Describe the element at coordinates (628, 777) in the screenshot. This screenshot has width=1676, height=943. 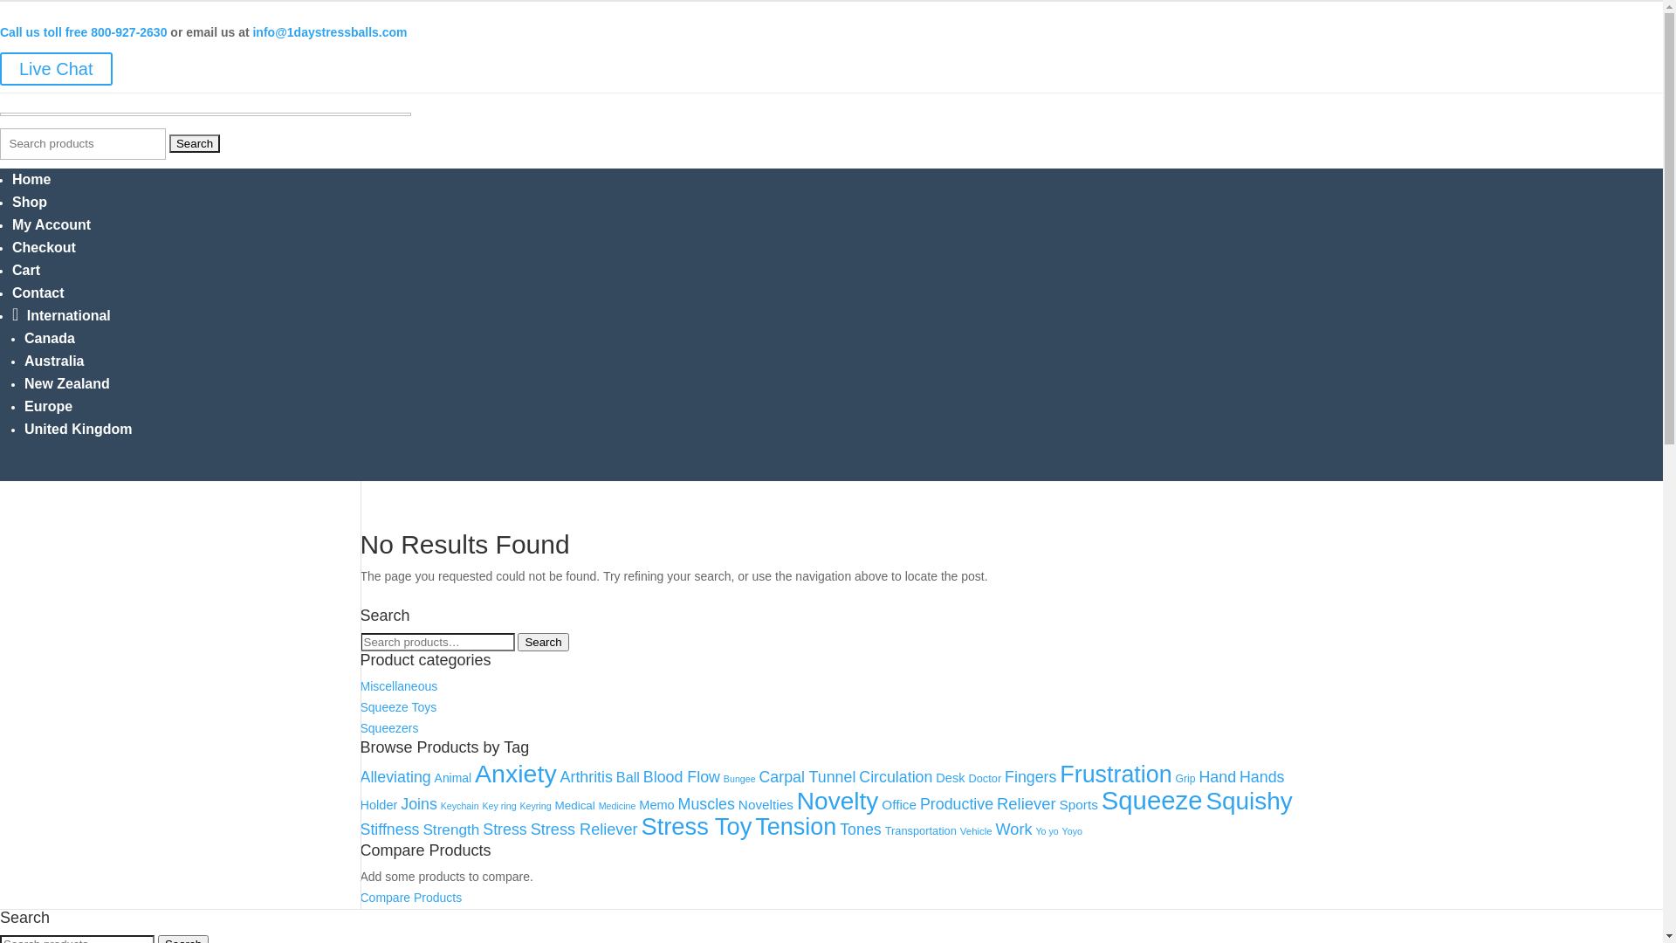
I see `Ball` at that location.